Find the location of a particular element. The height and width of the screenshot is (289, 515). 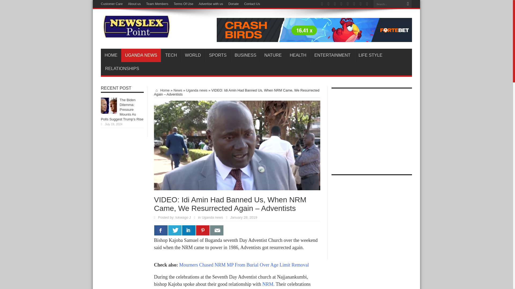

About us is located at coordinates (134, 4).